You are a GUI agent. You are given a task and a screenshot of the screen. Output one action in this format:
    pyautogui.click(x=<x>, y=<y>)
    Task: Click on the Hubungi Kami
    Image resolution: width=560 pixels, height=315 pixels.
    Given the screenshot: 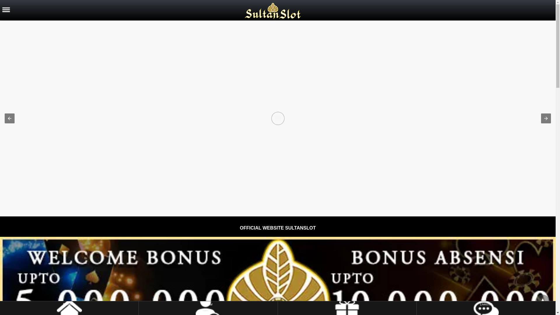 What is the action you would take?
    pyautogui.click(x=37, y=54)
    